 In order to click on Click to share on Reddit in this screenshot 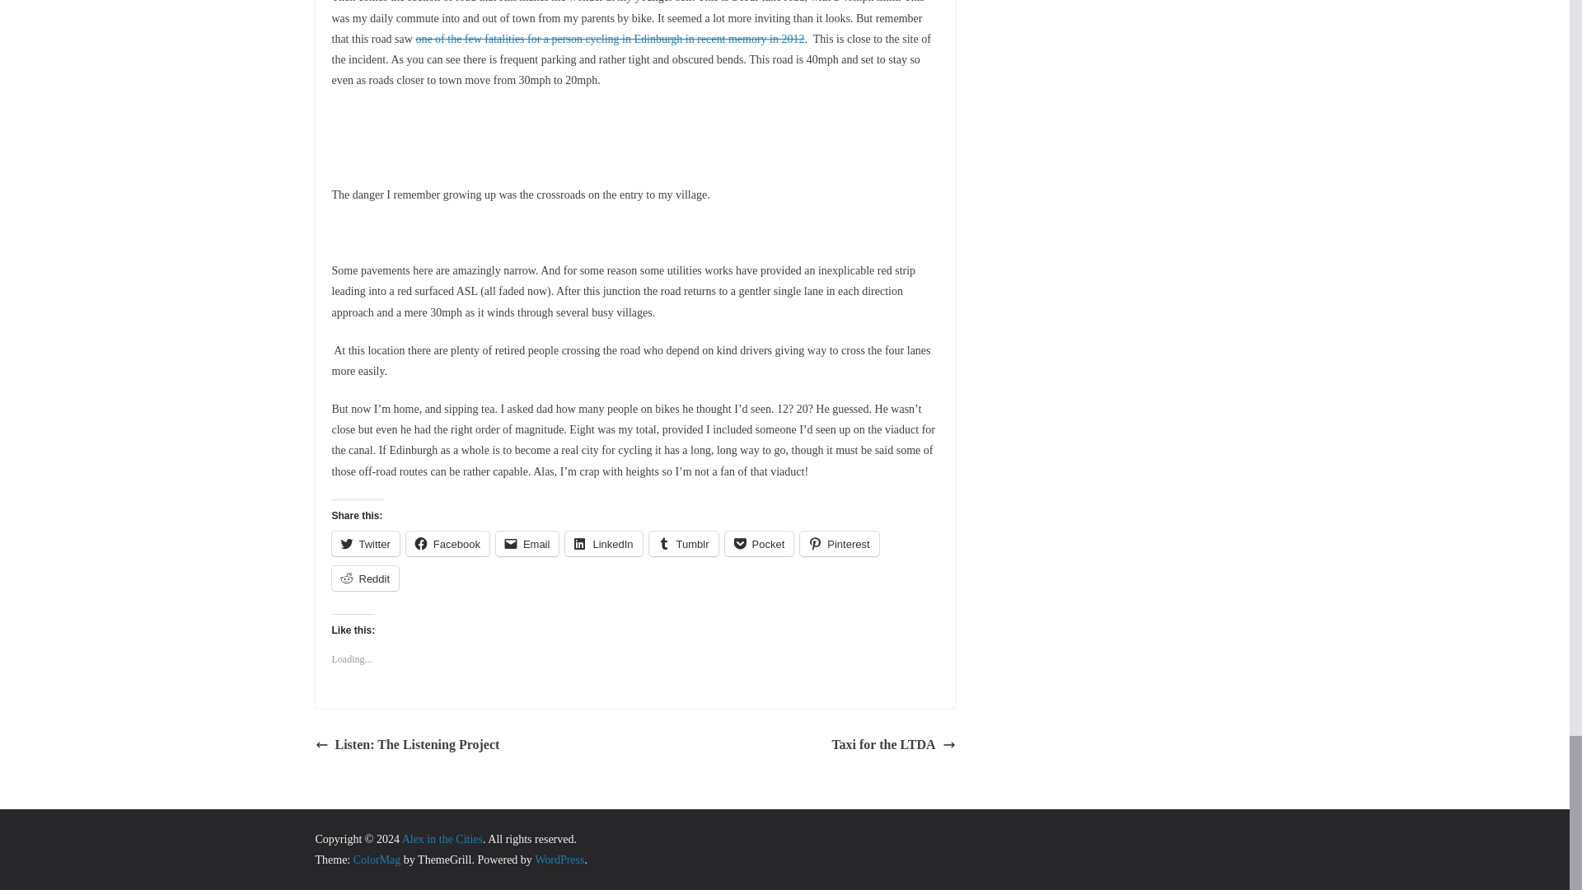, I will do `click(364, 578)`.